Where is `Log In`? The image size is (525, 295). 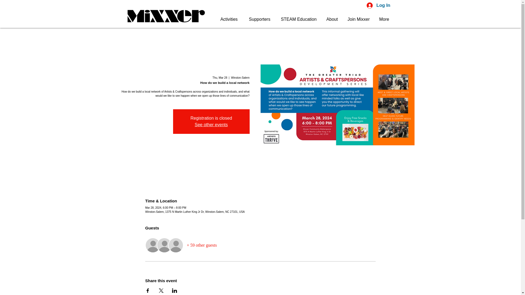
Log In is located at coordinates (378, 5).